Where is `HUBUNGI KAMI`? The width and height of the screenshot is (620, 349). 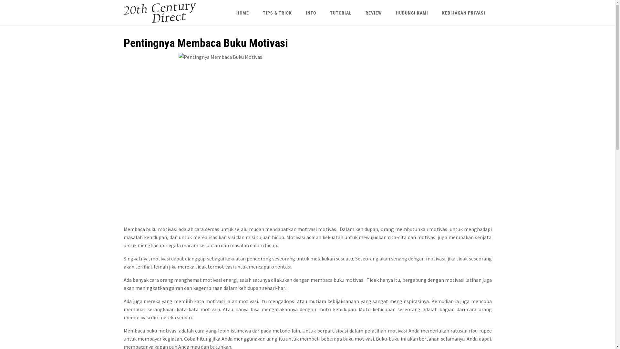 HUBUNGI KAMI is located at coordinates (412, 13).